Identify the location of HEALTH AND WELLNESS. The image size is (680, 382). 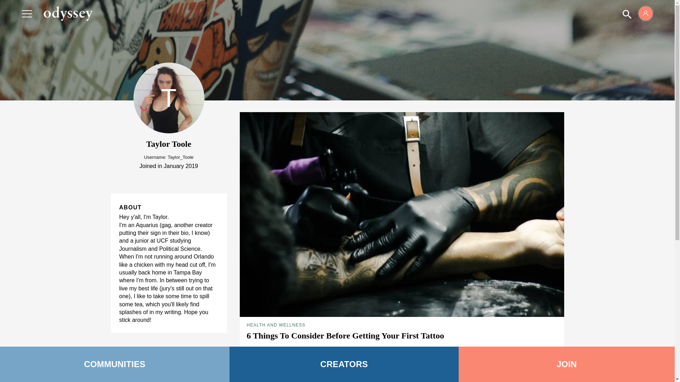
(276, 325).